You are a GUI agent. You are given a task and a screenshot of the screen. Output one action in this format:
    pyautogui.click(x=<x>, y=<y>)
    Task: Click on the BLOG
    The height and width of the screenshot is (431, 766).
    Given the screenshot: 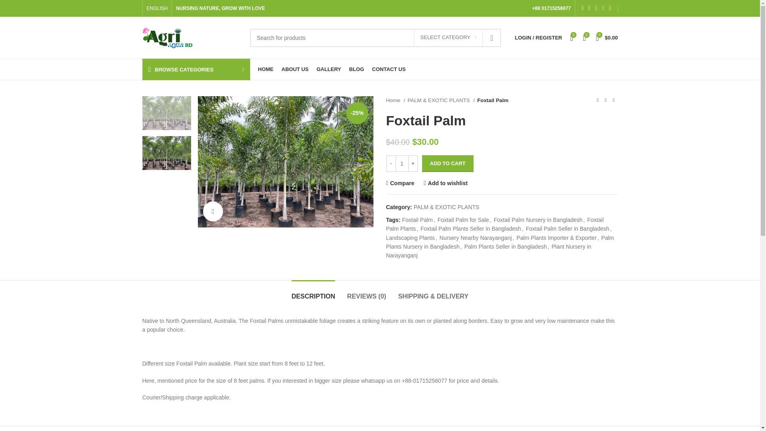 What is the action you would take?
    pyautogui.click(x=357, y=69)
    